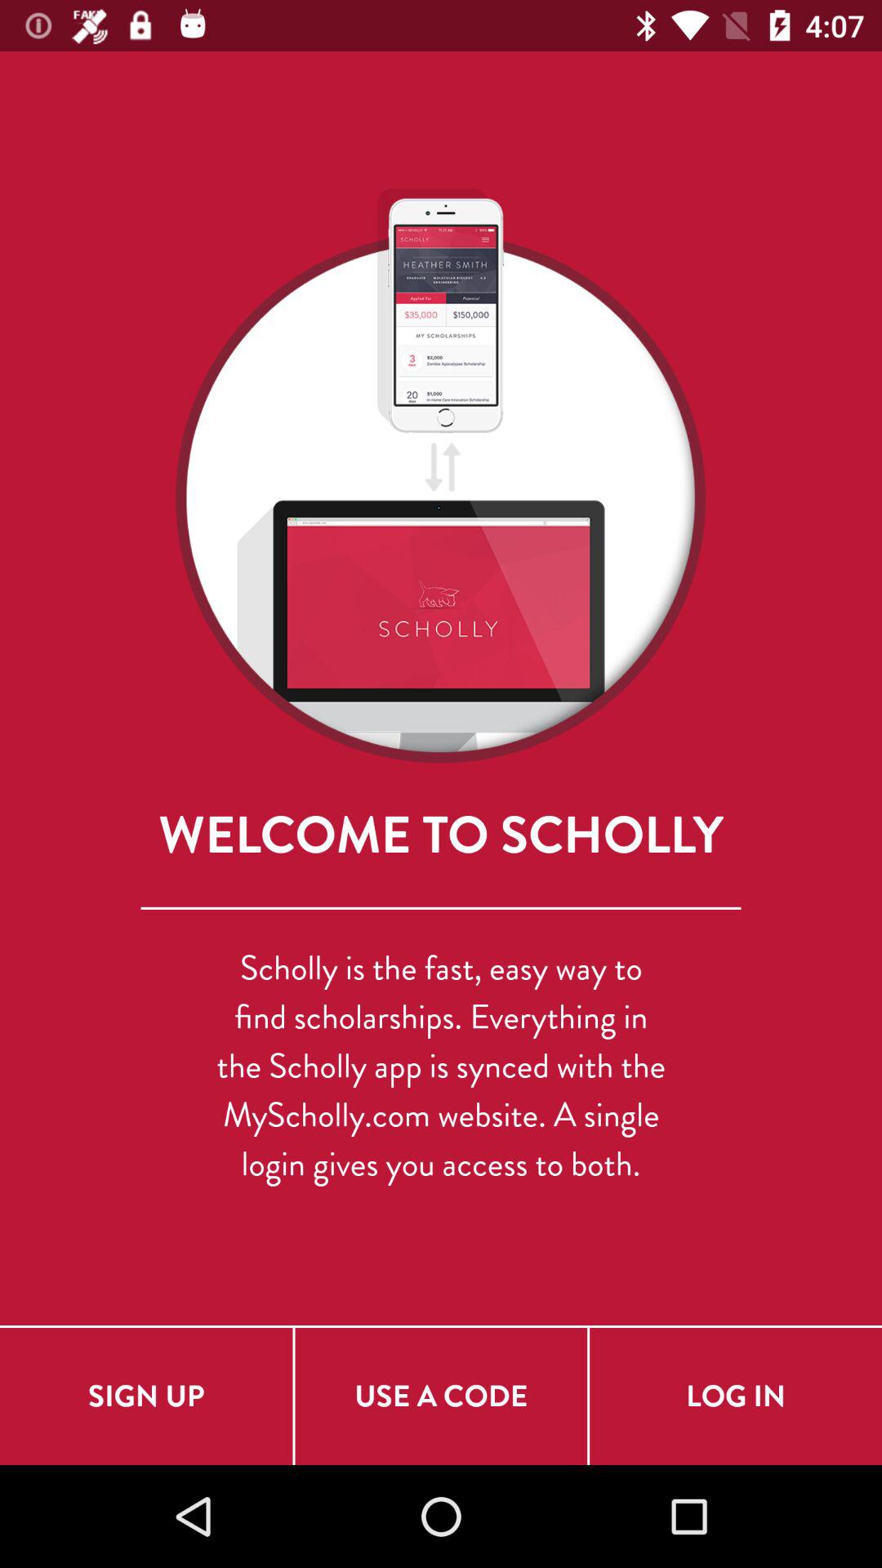 This screenshot has width=882, height=1568. I want to click on turn on use a code, so click(441, 1396).